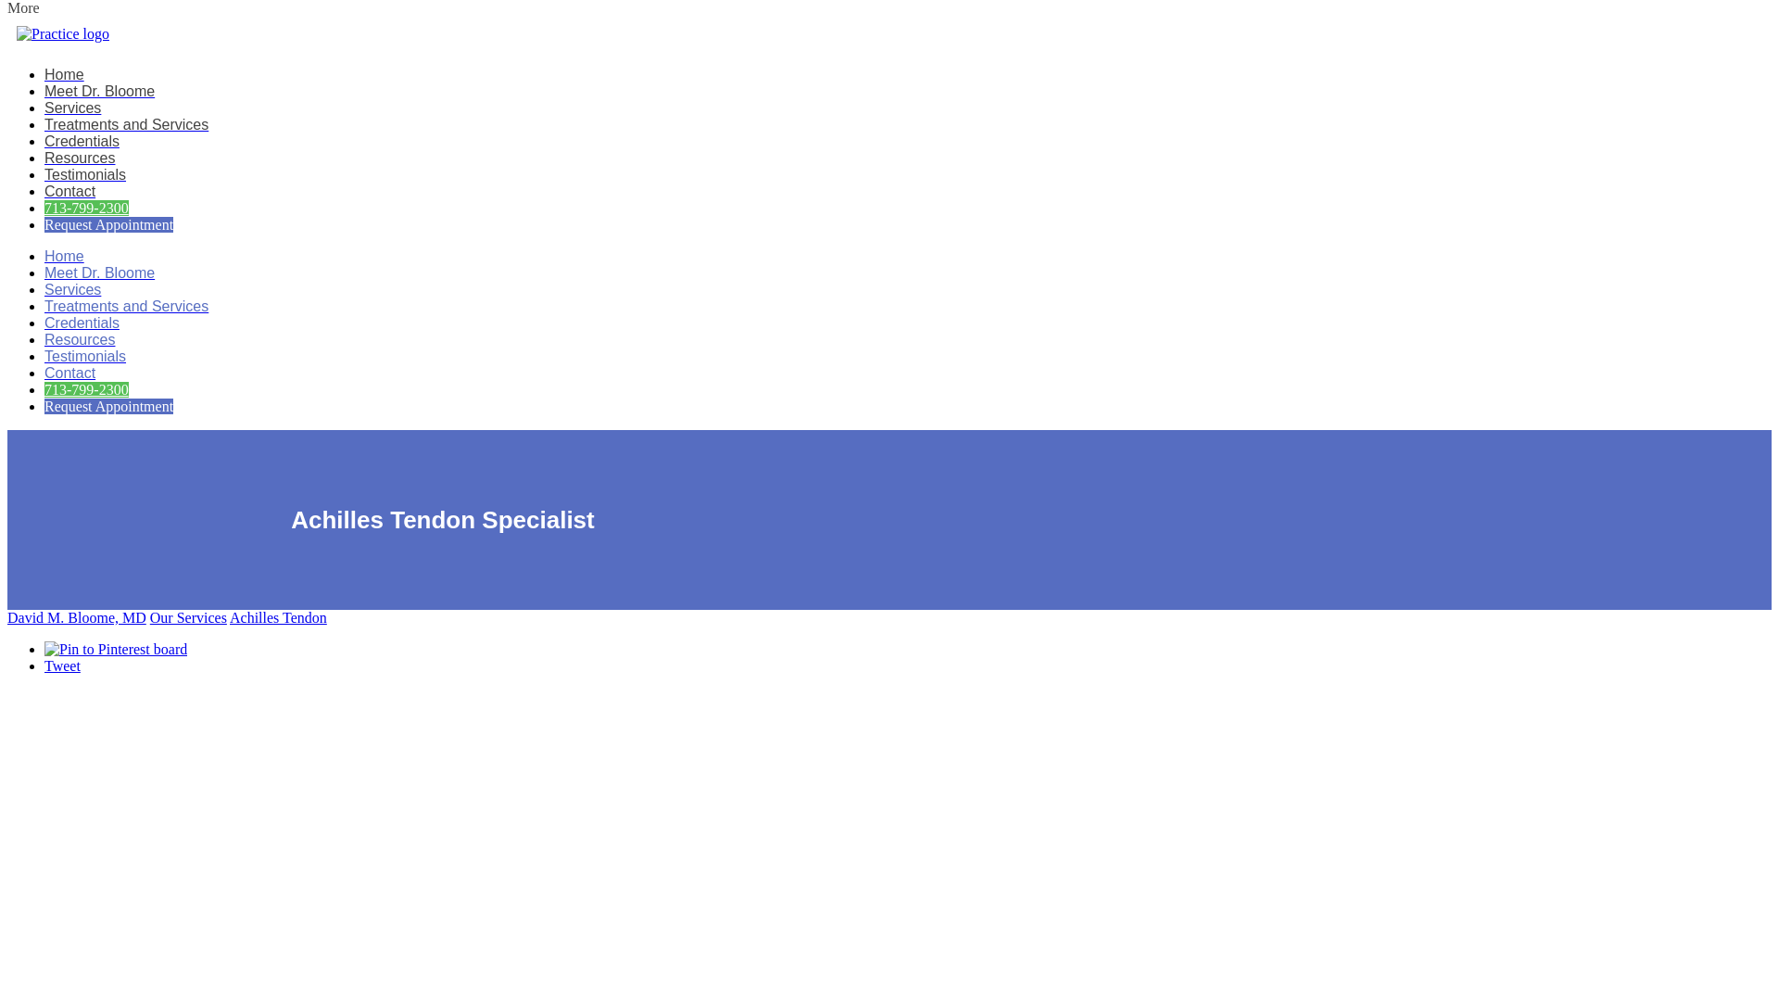  I want to click on David M. Bloome, MD, so click(76, 617).